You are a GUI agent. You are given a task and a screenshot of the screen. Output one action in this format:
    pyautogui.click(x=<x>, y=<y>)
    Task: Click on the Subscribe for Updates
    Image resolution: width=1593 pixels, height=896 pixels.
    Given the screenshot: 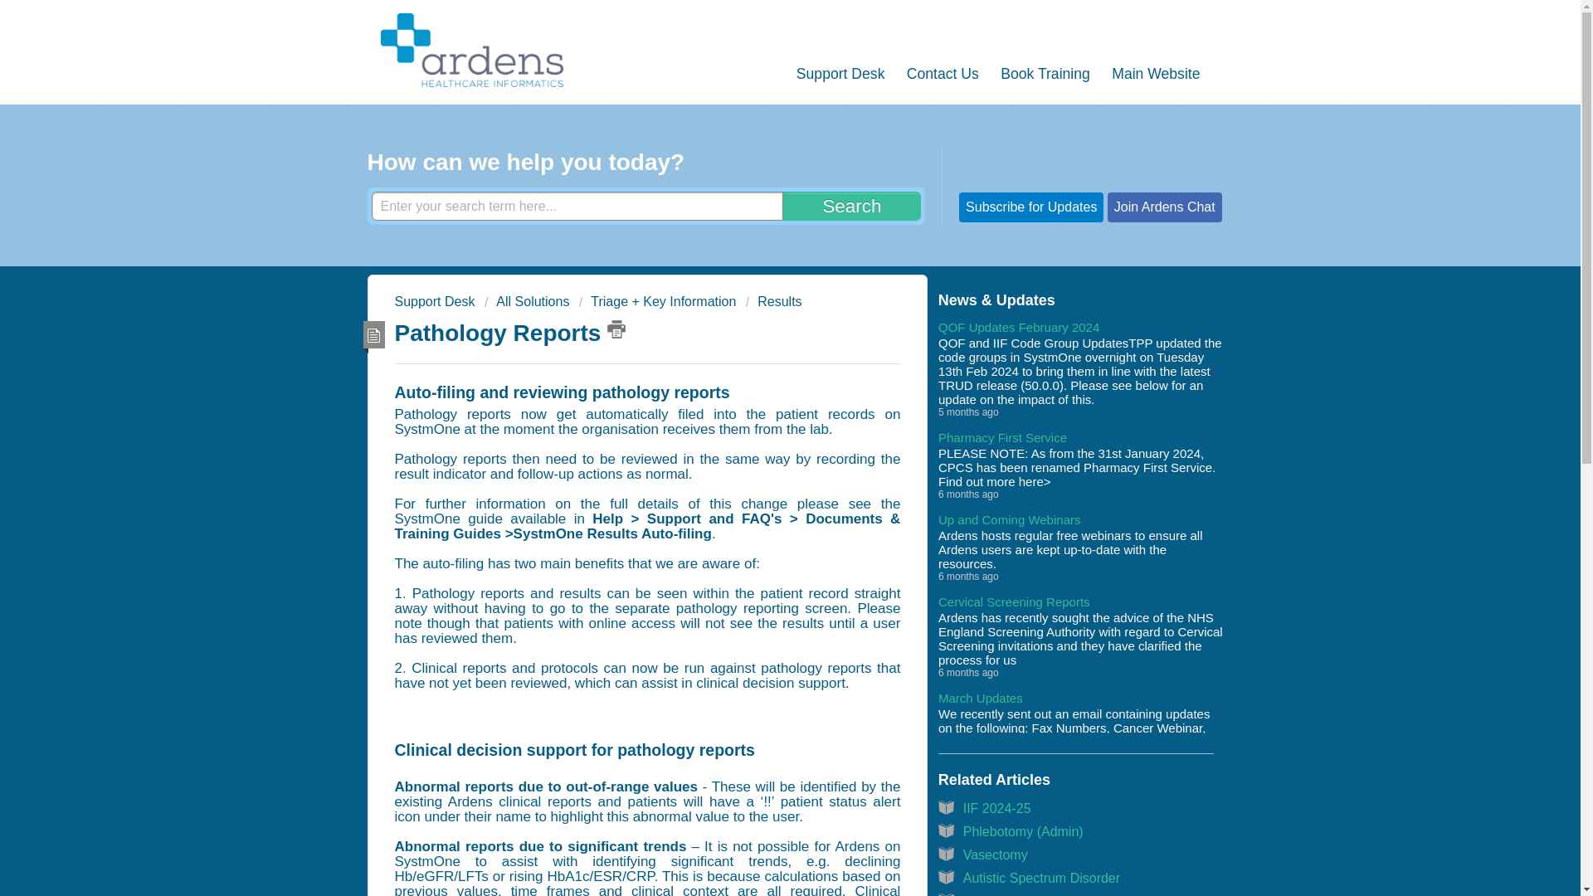 What is the action you would take?
    pyautogui.click(x=1032, y=206)
    